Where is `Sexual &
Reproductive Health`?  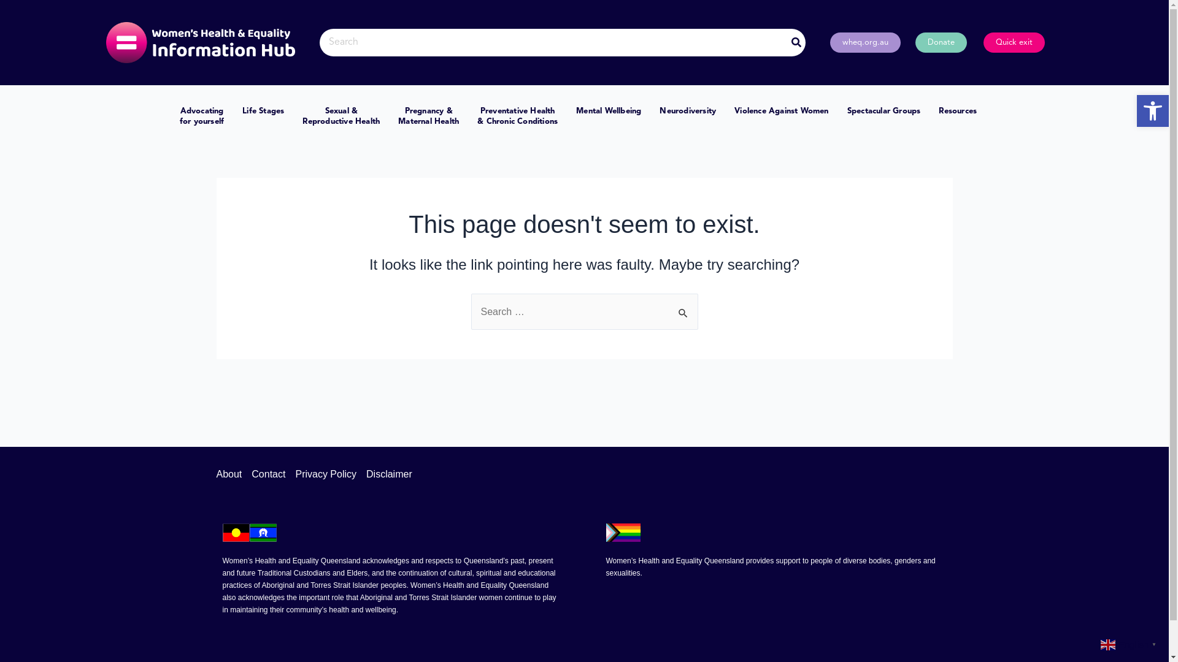
Sexual &
Reproductive Health is located at coordinates (341, 117).